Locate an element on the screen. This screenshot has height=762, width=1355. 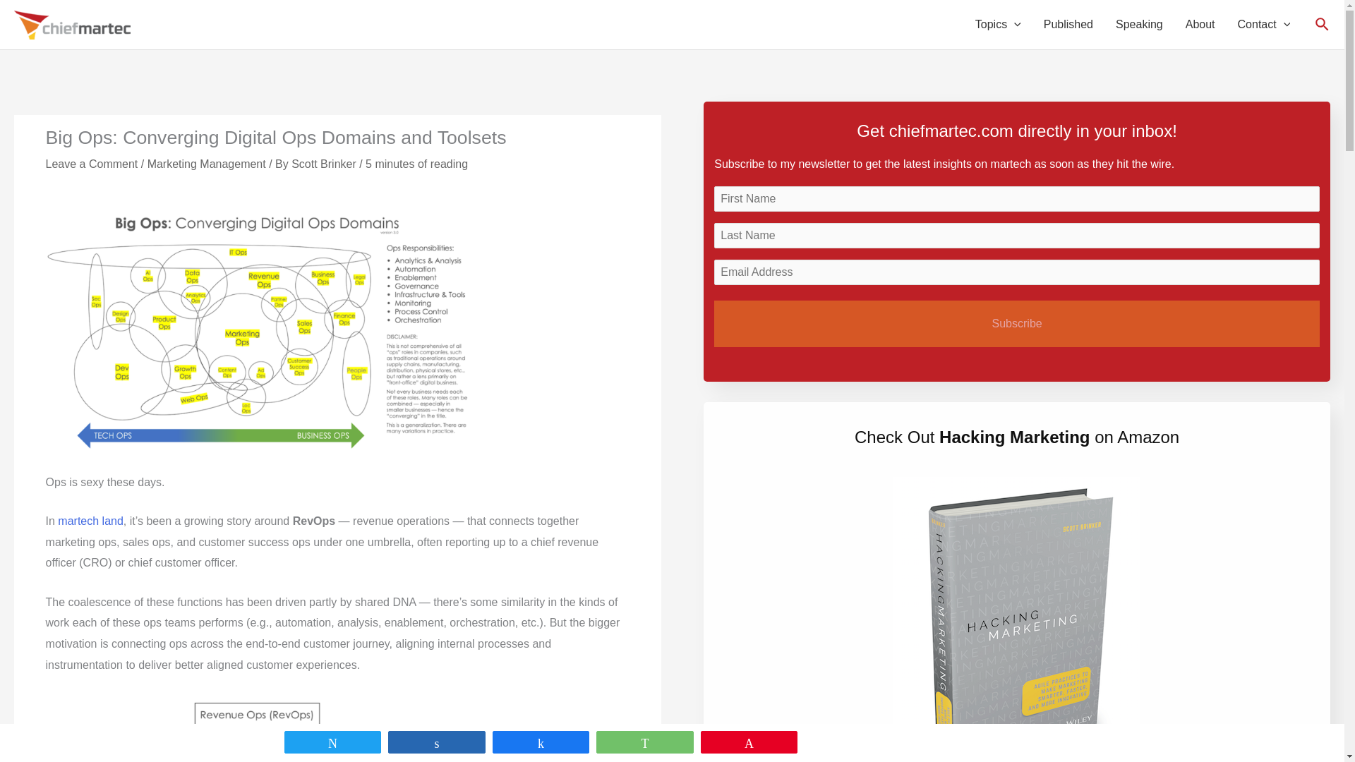
Subscribe is located at coordinates (1016, 323).